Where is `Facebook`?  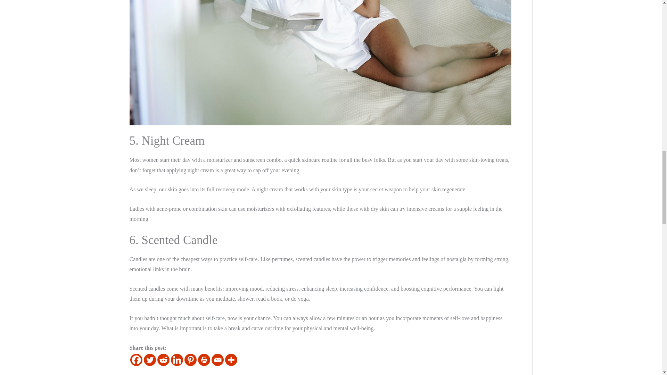 Facebook is located at coordinates (136, 360).